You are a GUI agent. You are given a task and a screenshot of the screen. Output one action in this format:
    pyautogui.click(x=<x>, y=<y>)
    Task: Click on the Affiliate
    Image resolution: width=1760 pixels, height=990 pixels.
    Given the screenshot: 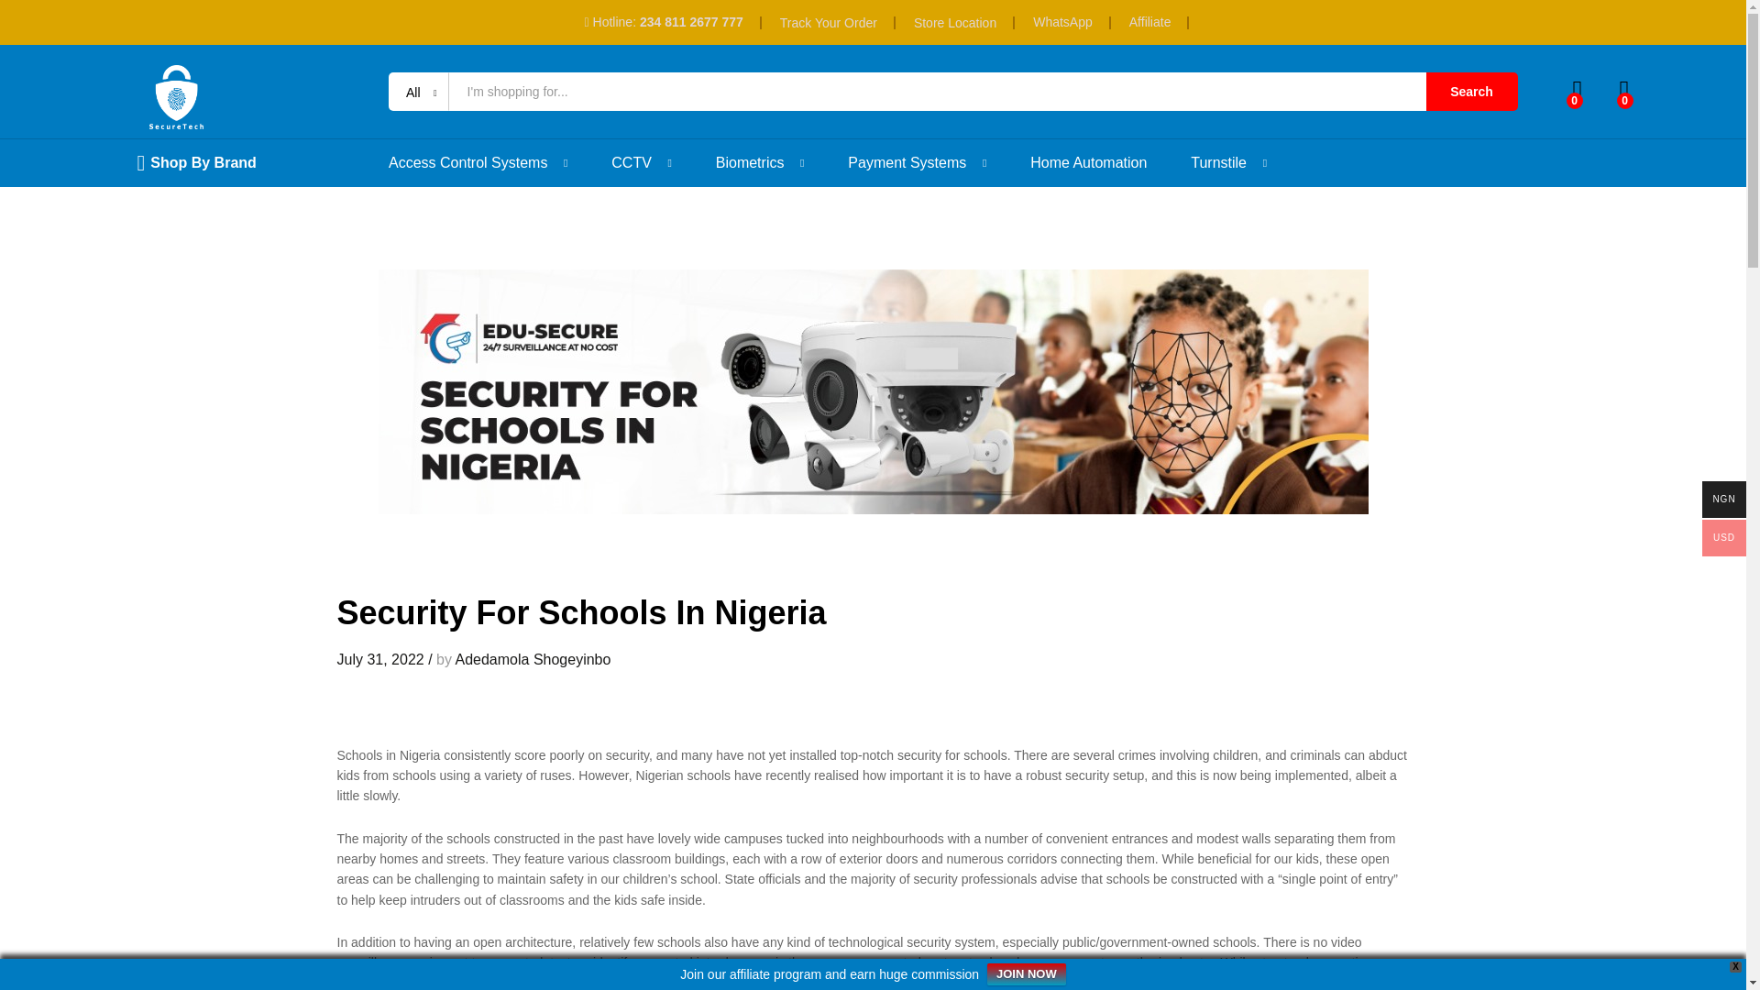 What is the action you would take?
    pyautogui.click(x=1150, y=22)
    